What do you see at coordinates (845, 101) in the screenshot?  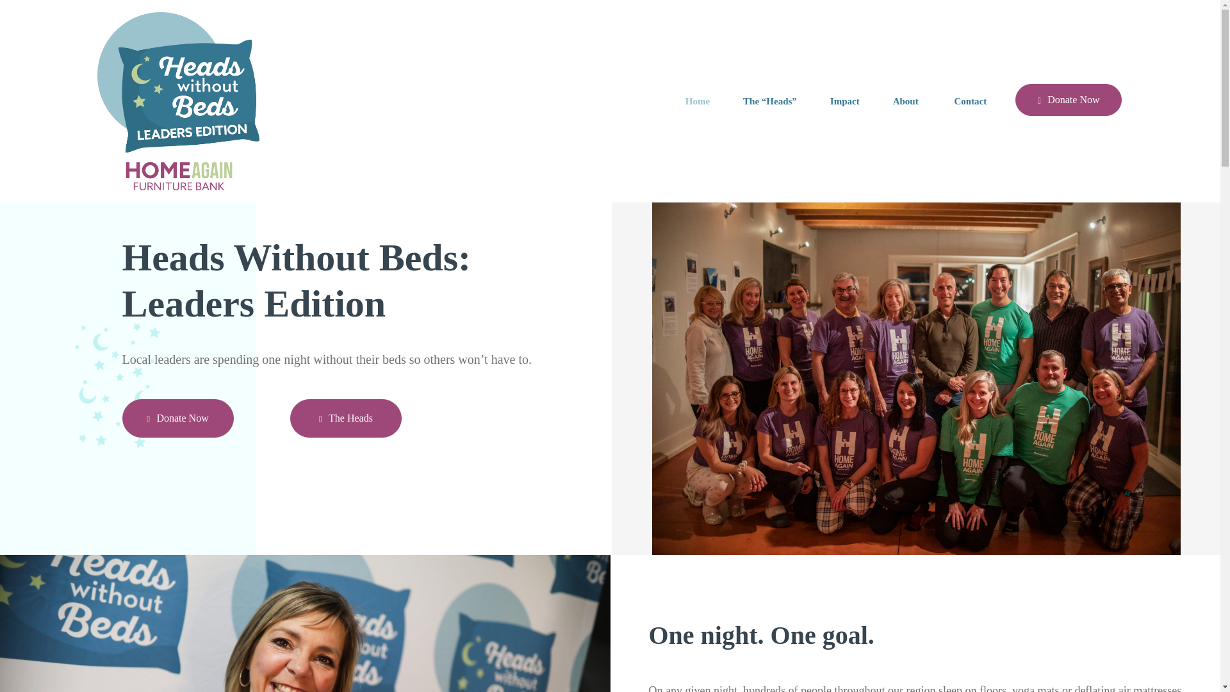 I see `Impact` at bounding box center [845, 101].